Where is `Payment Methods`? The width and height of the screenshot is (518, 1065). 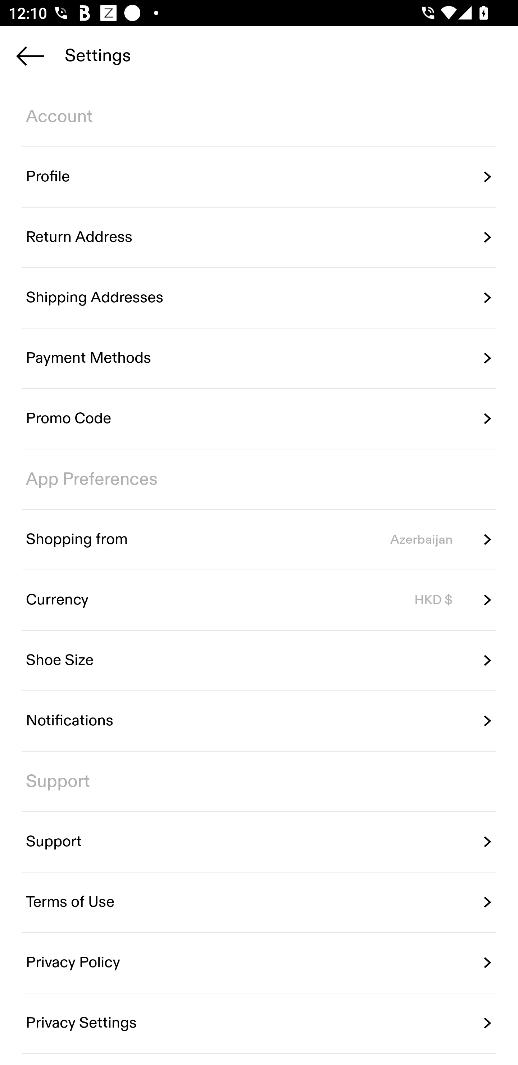
Payment Methods is located at coordinates (259, 358).